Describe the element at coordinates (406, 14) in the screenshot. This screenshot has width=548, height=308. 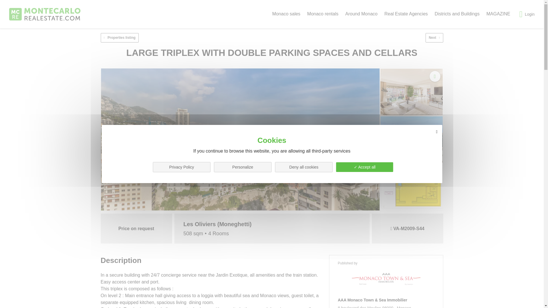
I see `Real Estate Agencies` at that location.